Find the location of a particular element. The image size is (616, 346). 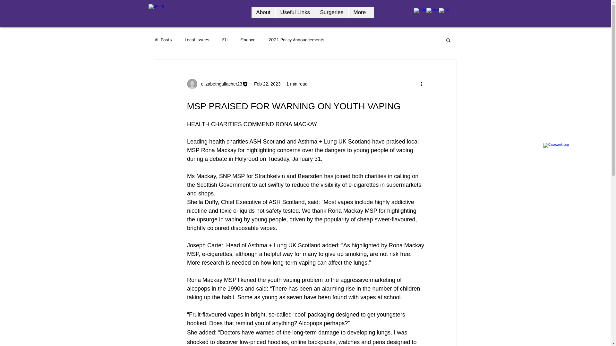

elizabethgallacher23 is located at coordinates (217, 84).